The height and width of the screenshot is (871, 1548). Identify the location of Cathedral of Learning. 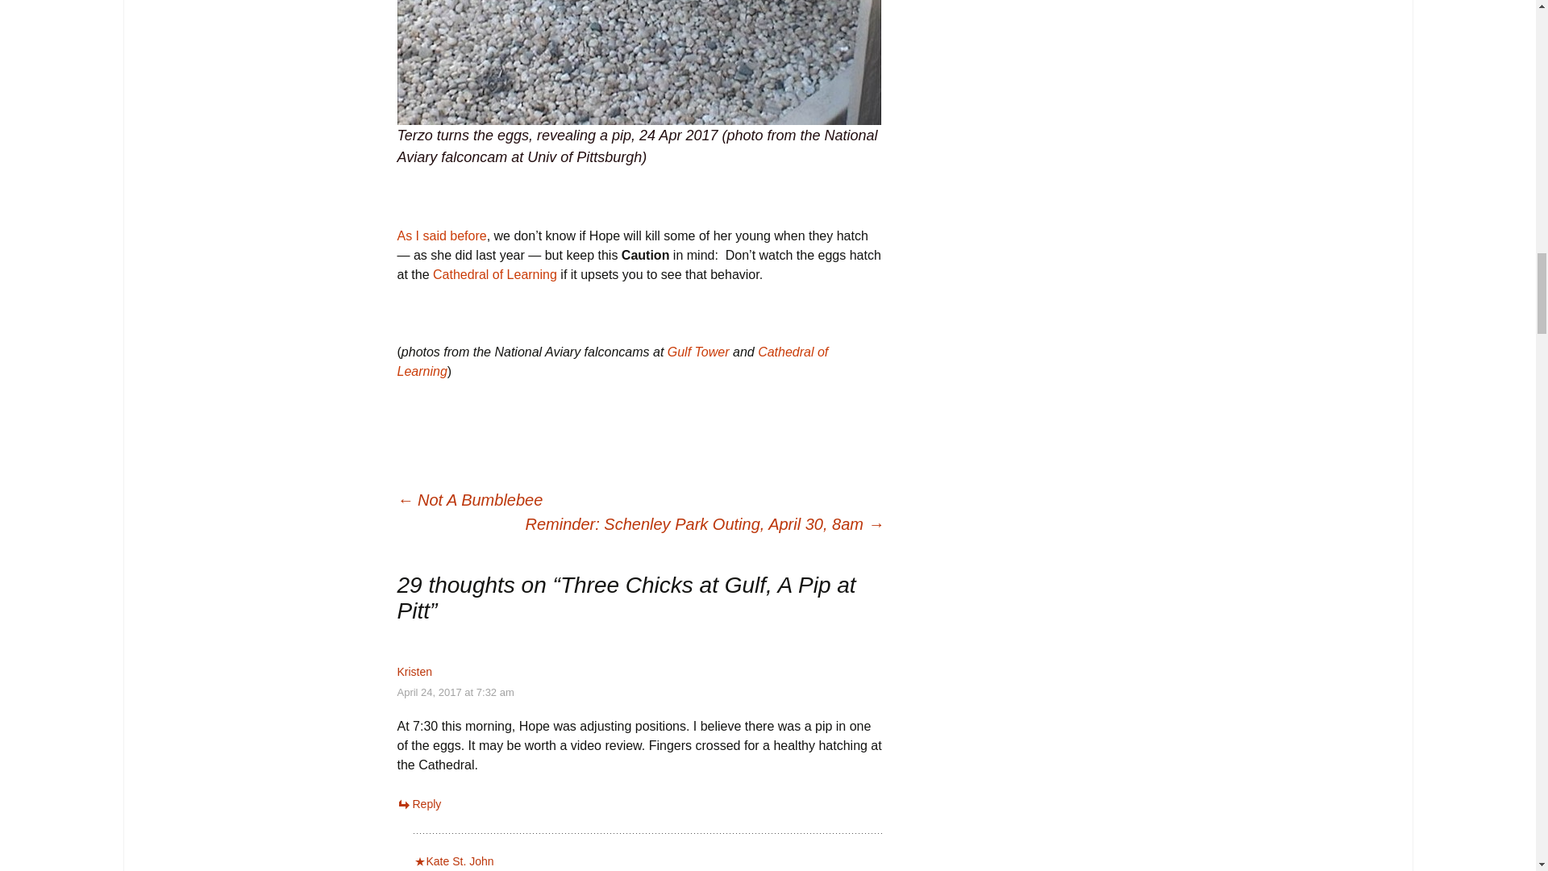
(495, 274).